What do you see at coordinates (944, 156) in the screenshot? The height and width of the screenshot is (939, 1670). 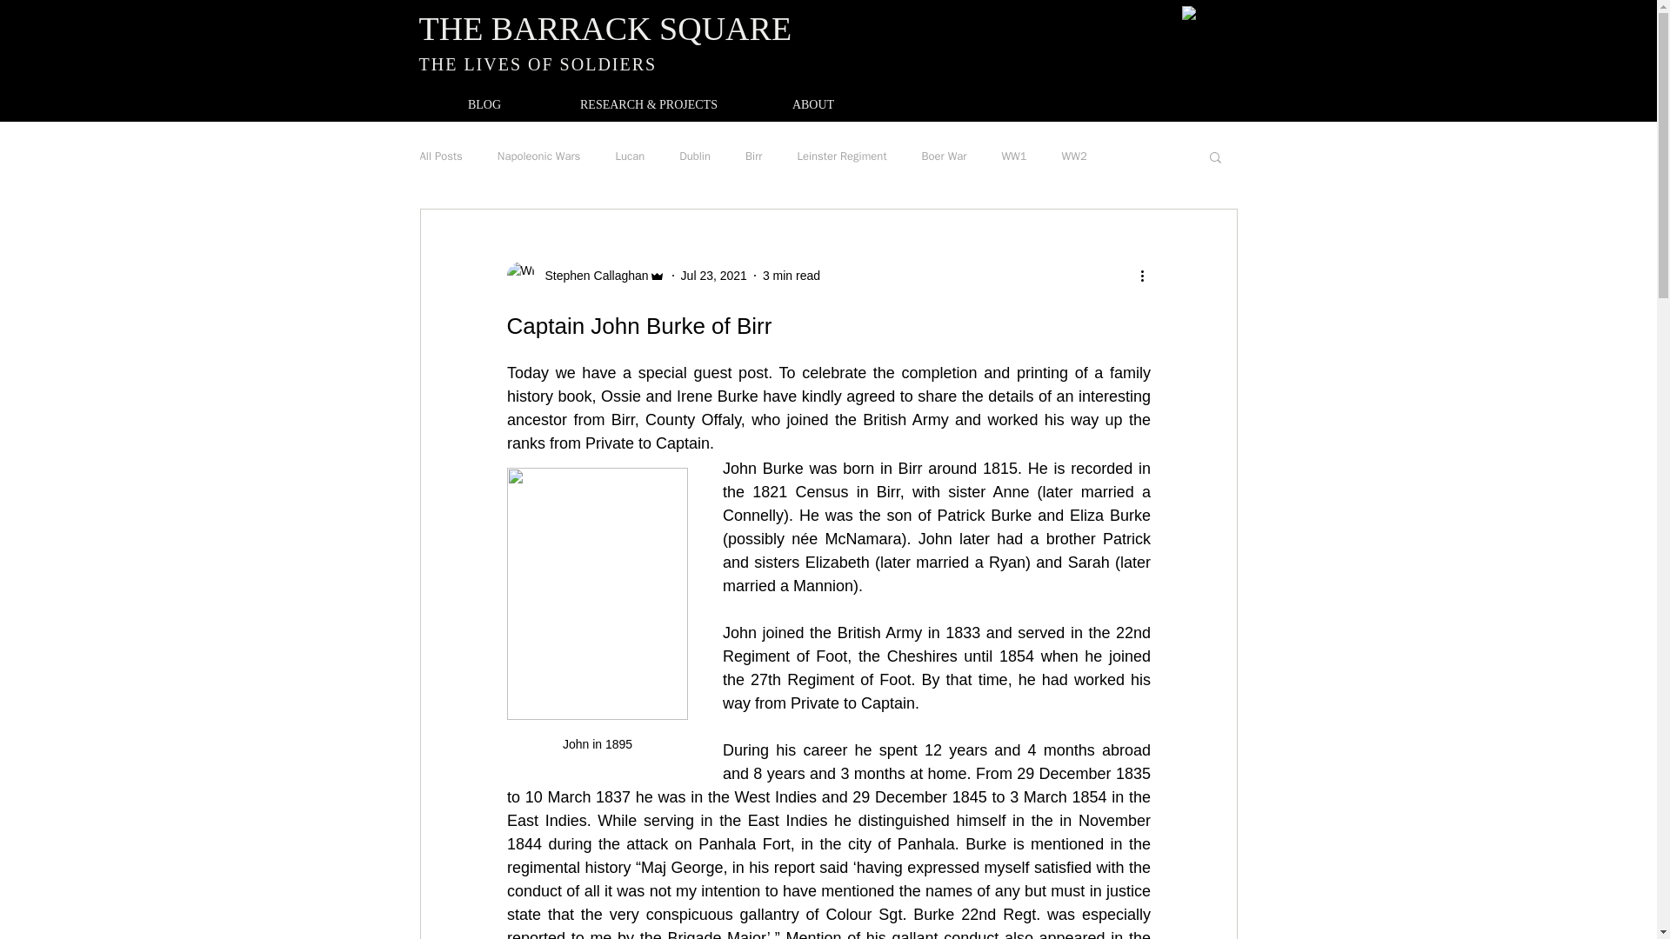 I see `Boer War` at bounding box center [944, 156].